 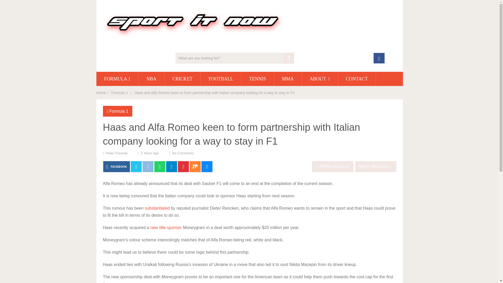 I want to click on ABOUT, so click(x=320, y=79).